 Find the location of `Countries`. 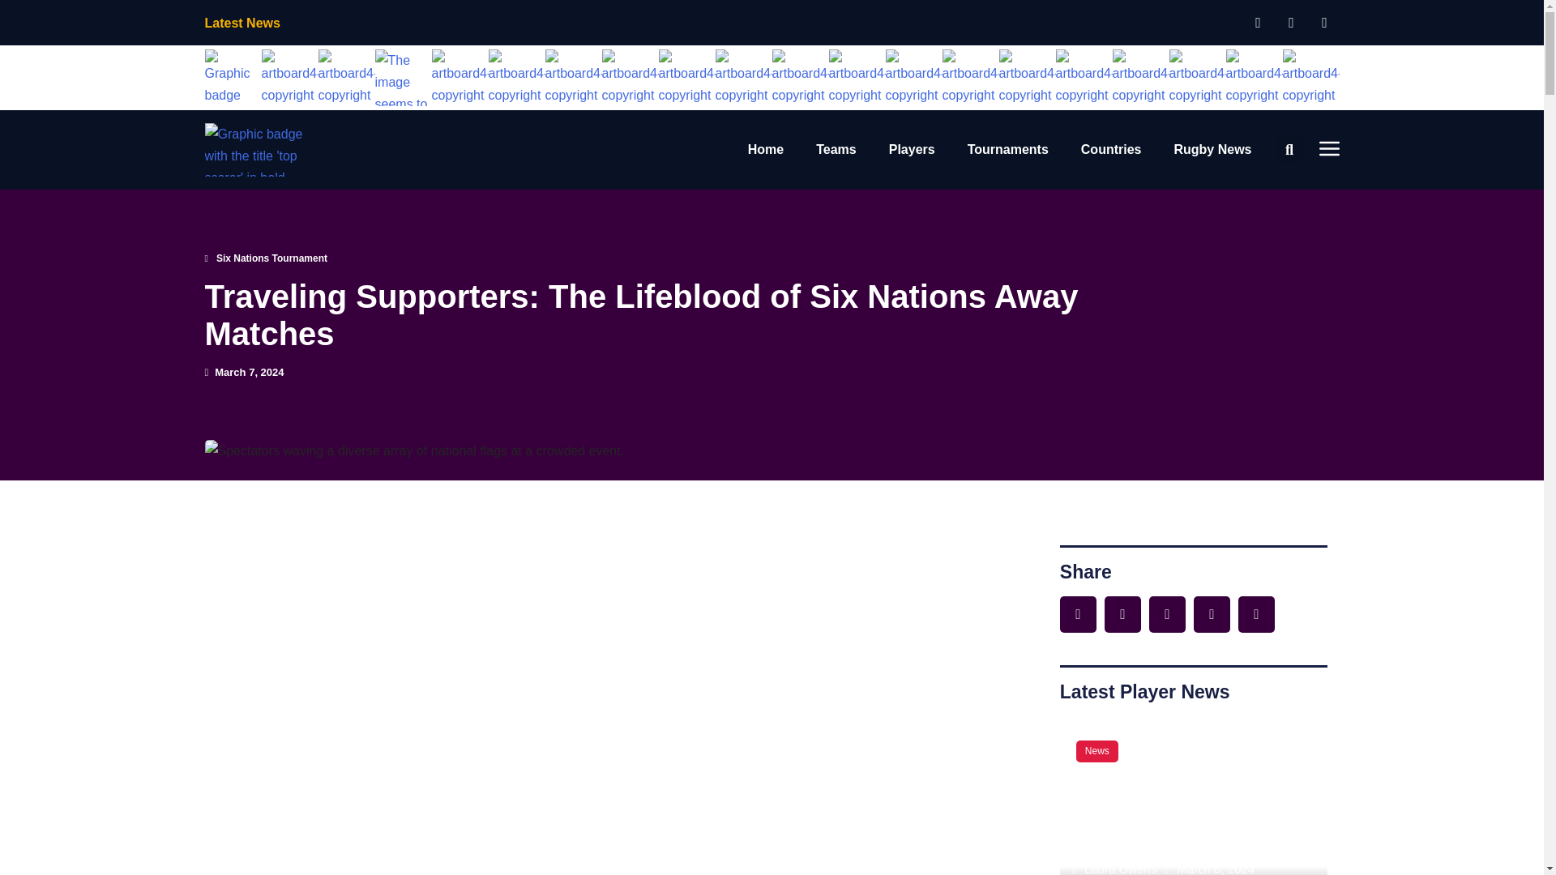

Countries is located at coordinates (1112, 149).